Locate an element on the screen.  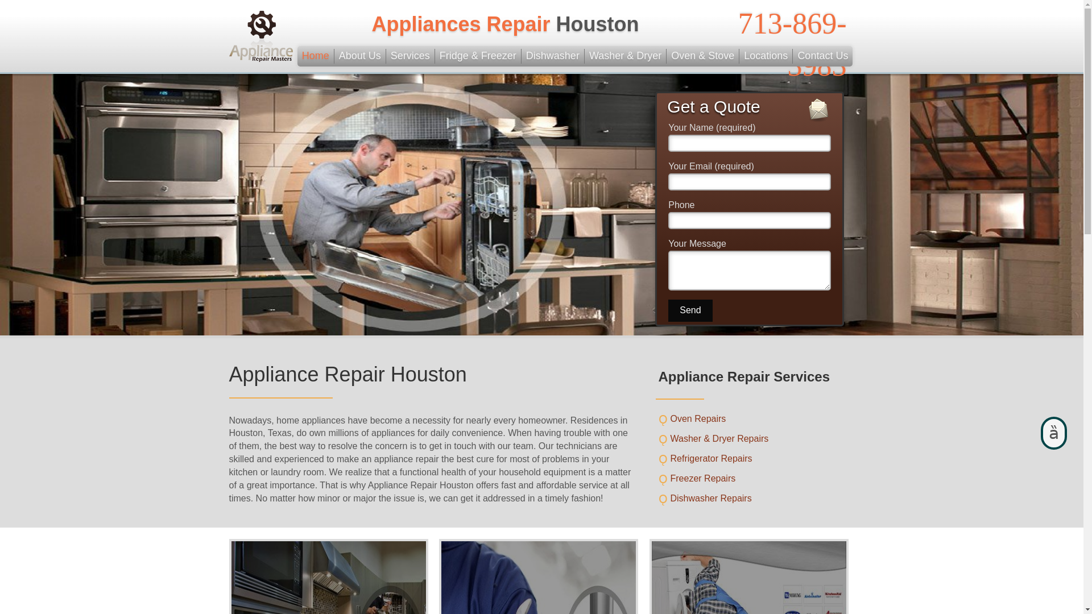
About Us is located at coordinates (360, 56).